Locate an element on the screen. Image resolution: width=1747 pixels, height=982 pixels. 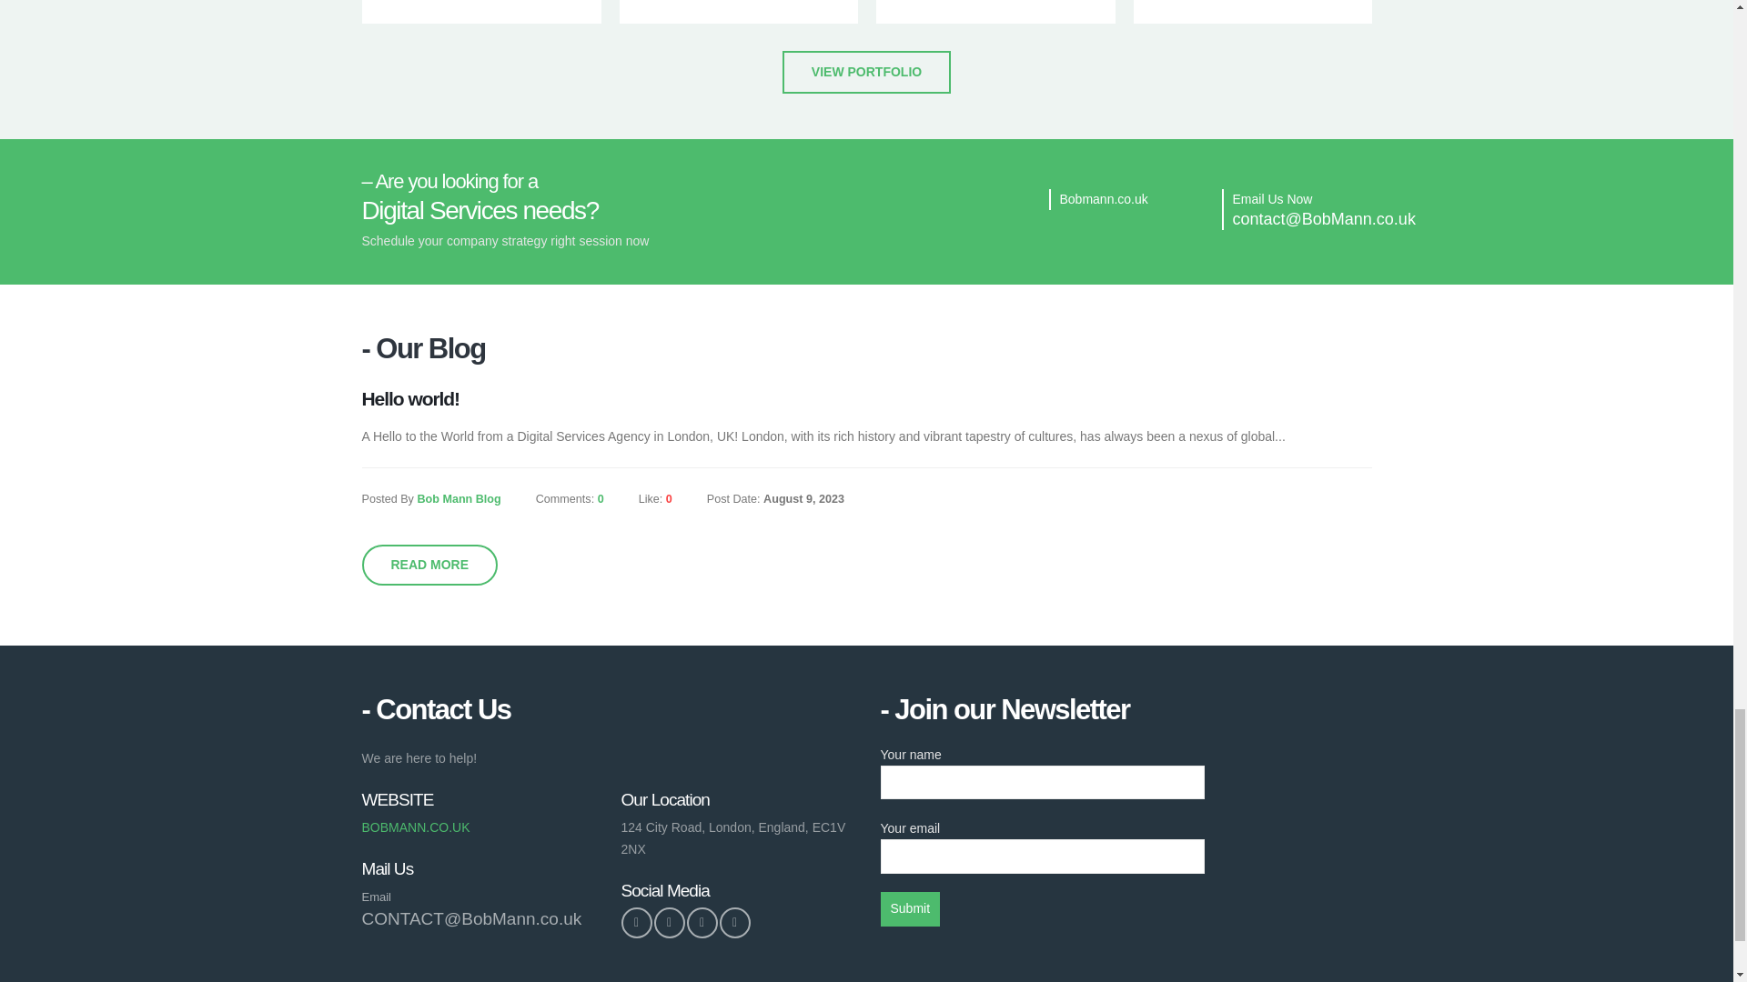
Call Us is located at coordinates (415, 827).